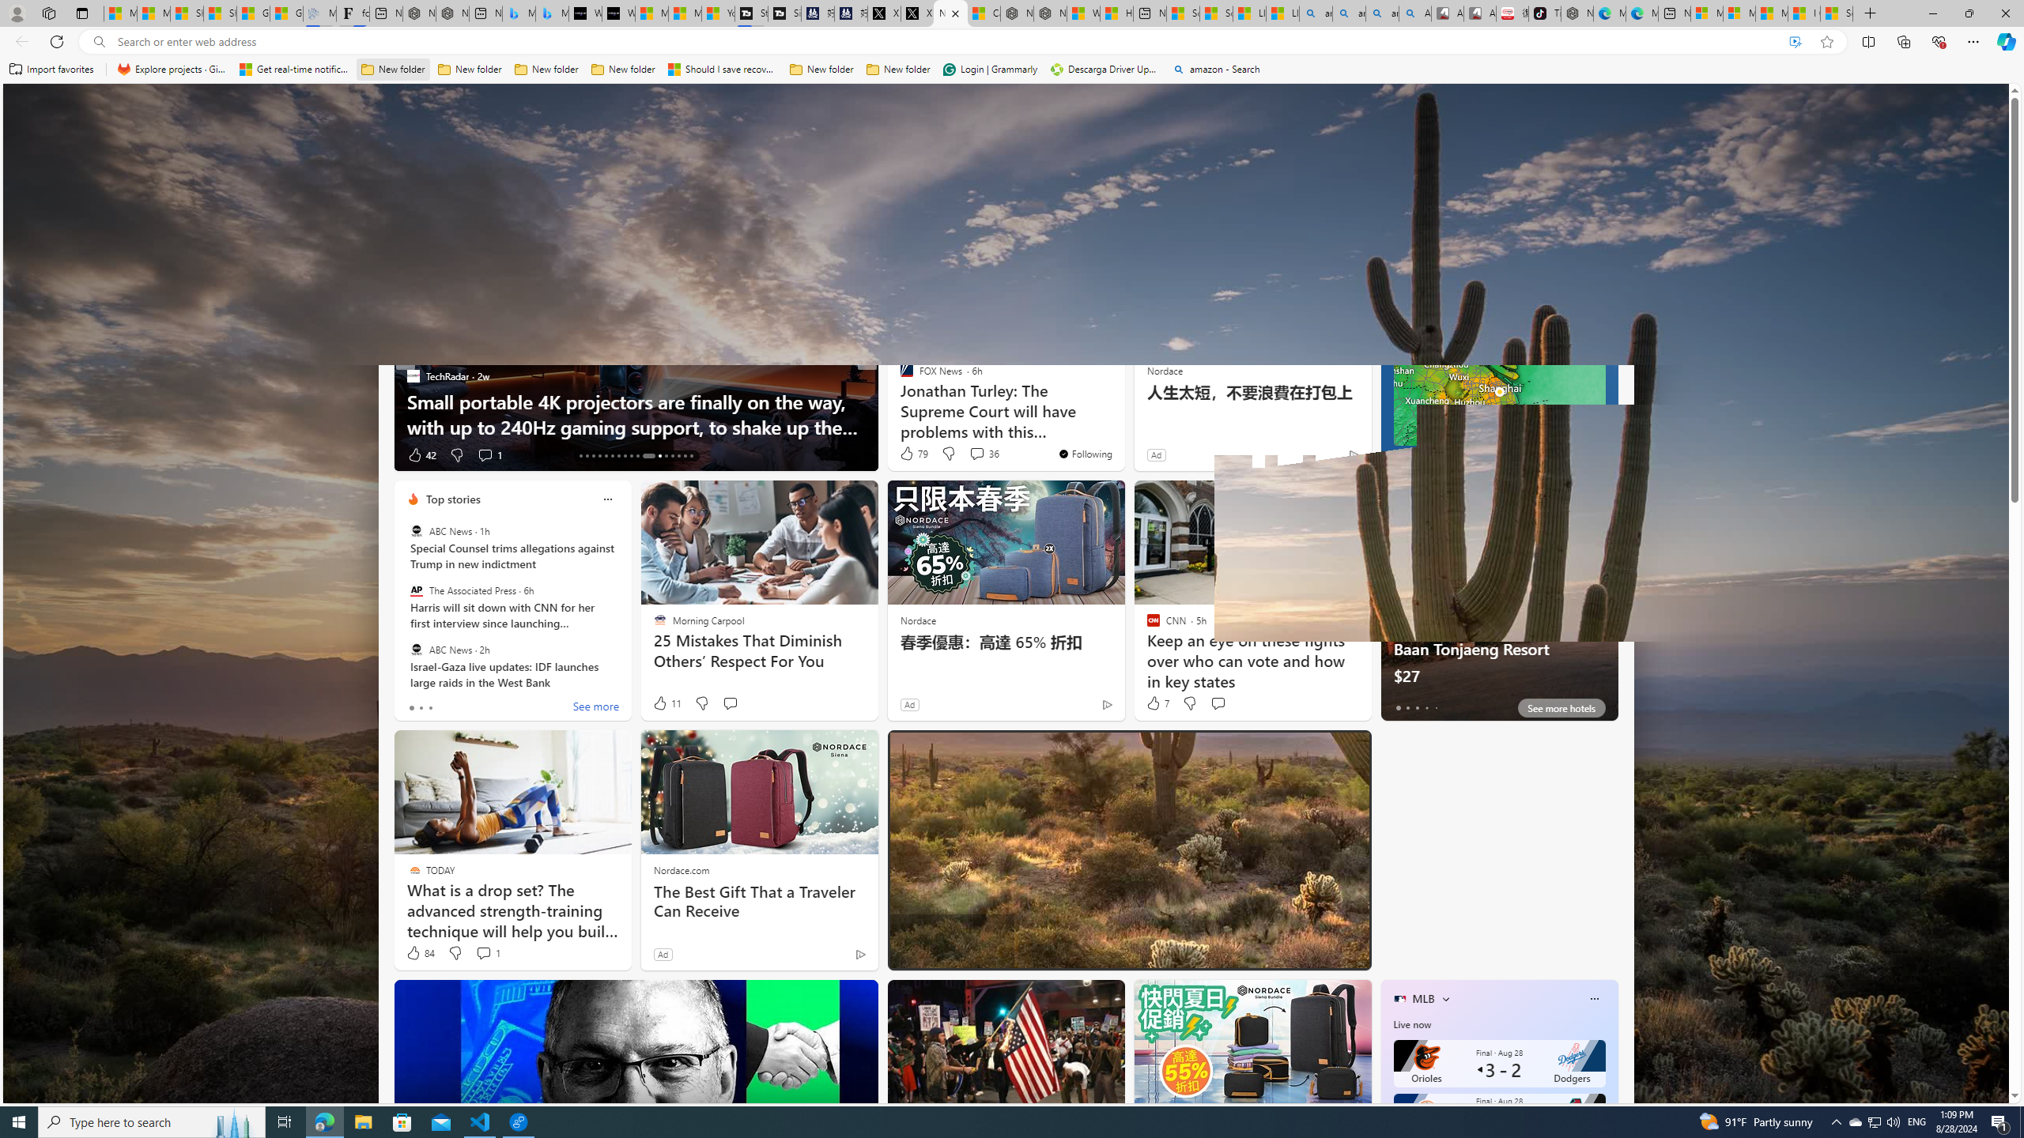 Image resolution: width=2024 pixels, height=1138 pixels. I want to click on Microsoft 365, so click(939, 175).